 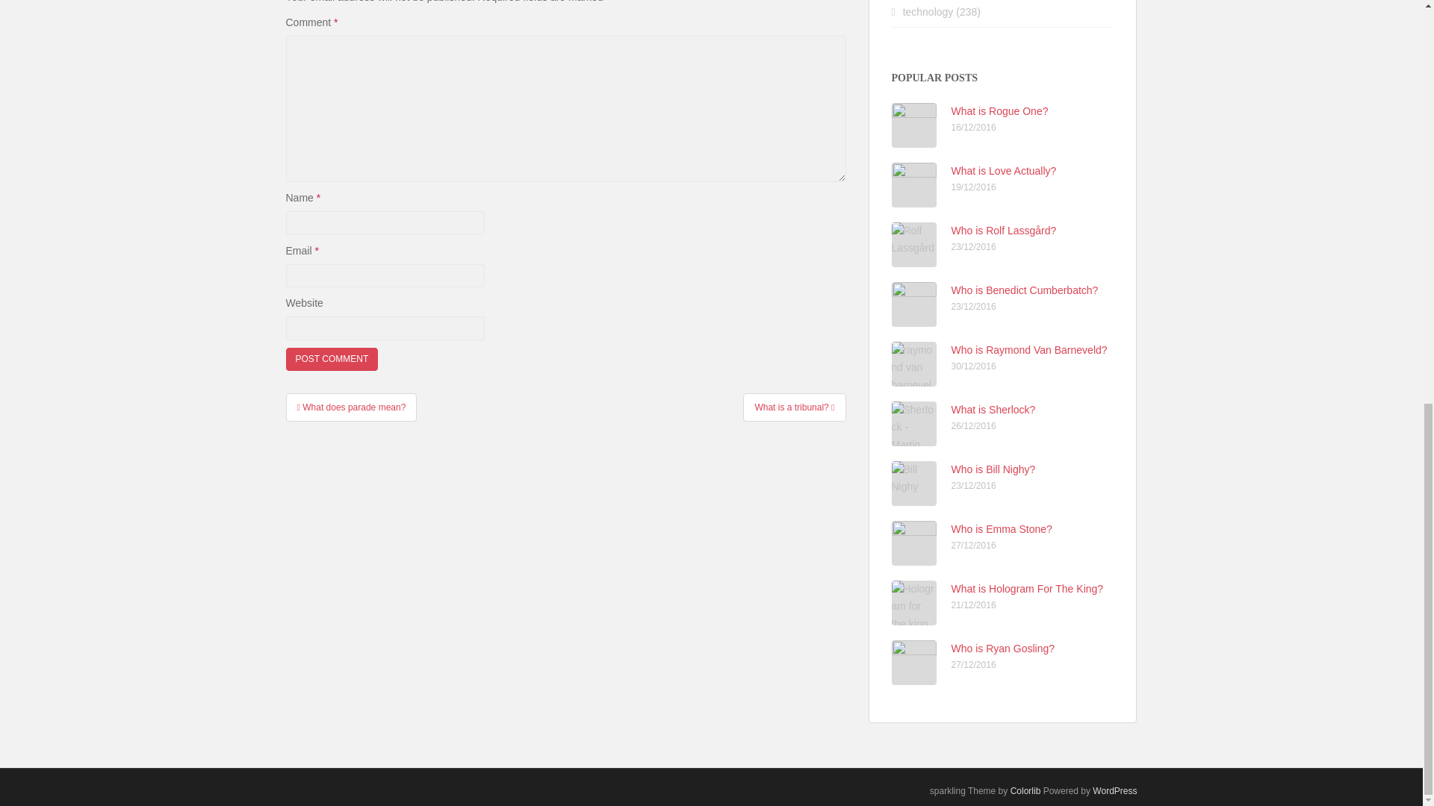 What do you see at coordinates (794, 407) in the screenshot?
I see `What is a tribunal?` at bounding box center [794, 407].